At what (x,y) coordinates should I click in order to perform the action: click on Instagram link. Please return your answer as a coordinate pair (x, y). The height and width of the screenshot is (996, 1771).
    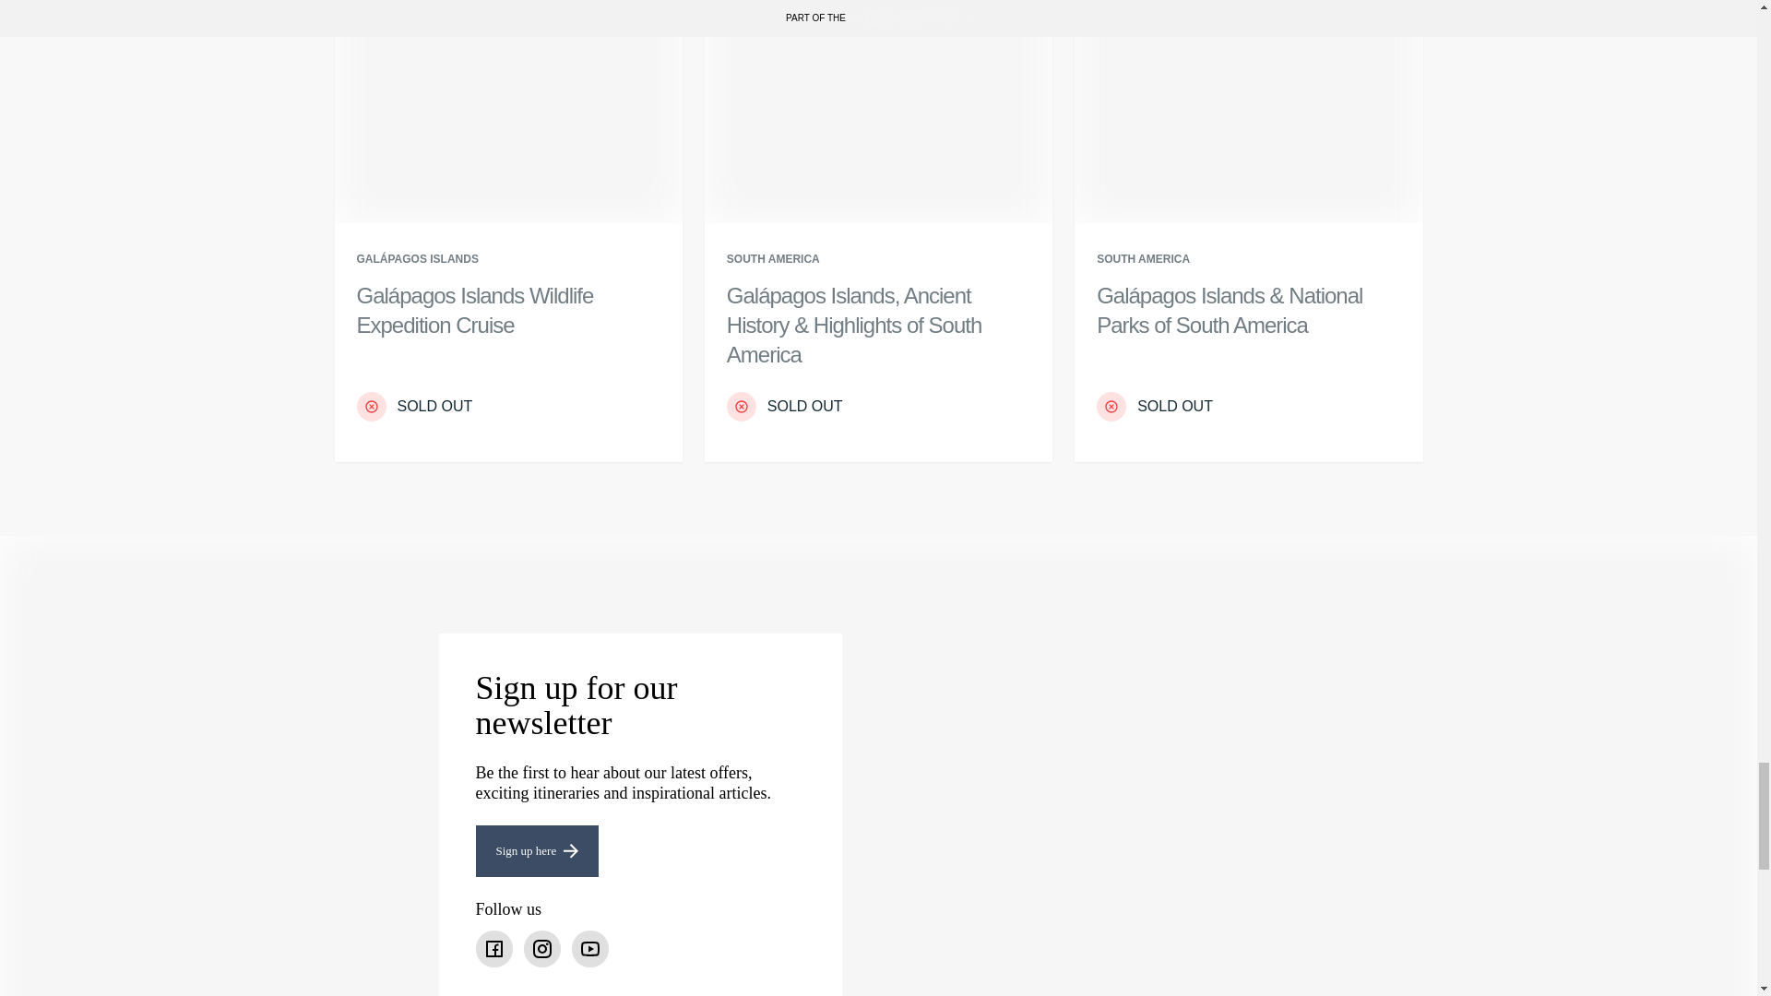
    Looking at the image, I should click on (542, 948).